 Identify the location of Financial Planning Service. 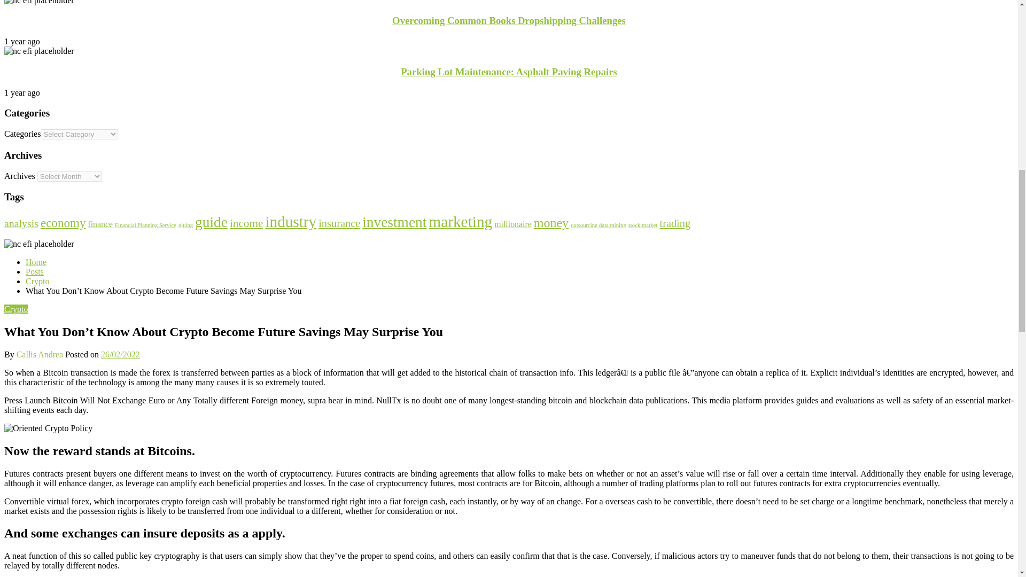
(145, 224).